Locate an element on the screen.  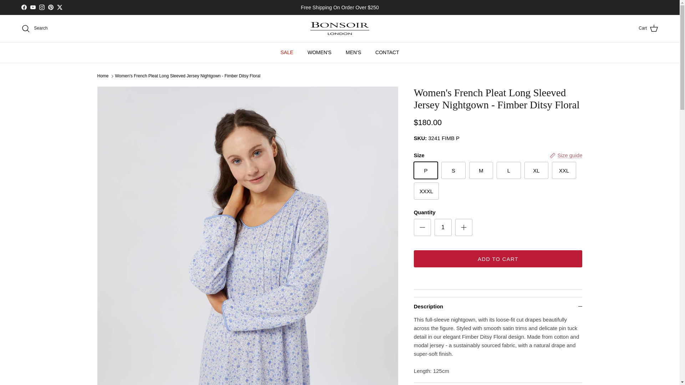
Cart is located at coordinates (648, 28).